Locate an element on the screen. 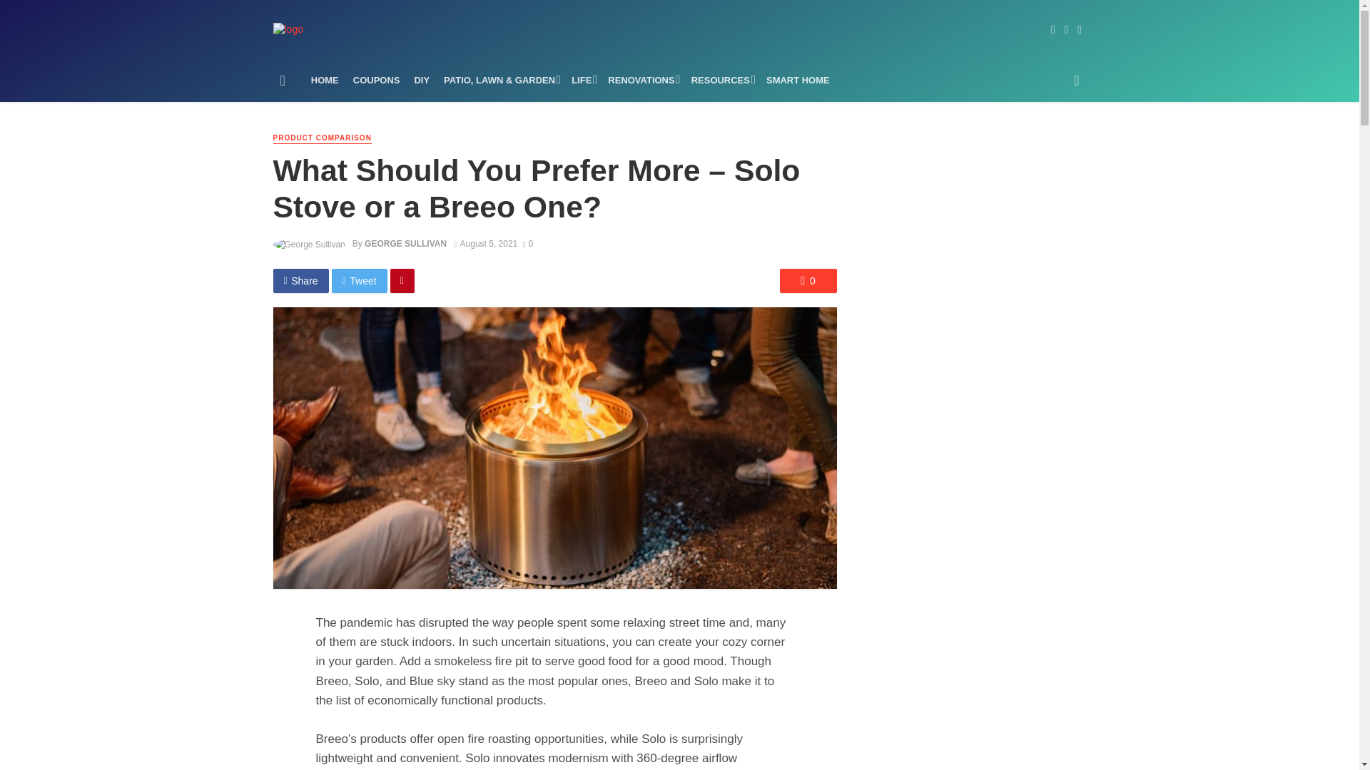 The height and width of the screenshot is (770, 1370). HOME is located at coordinates (325, 80).